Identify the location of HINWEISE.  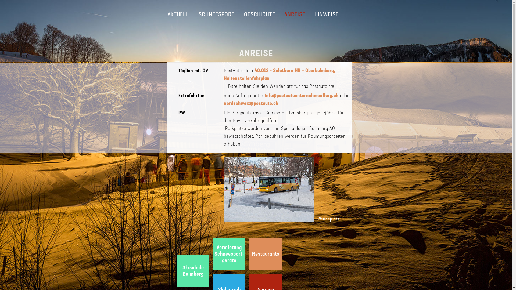
(327, 15).